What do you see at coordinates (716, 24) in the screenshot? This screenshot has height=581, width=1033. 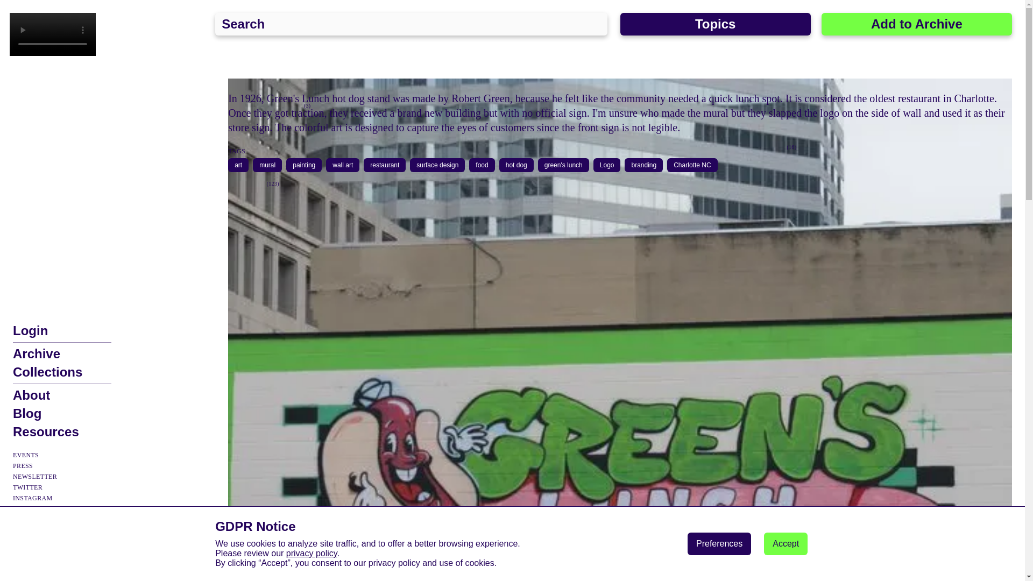 I see `Topics` at bounding box center [716, 24].